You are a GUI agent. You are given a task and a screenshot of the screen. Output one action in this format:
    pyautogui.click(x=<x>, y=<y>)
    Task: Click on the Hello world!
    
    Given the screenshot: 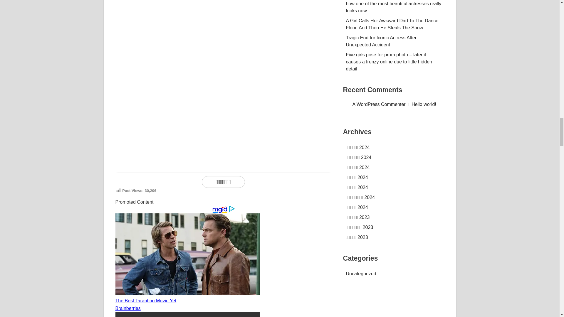 What is the action you would take?
    pyautogui.click(x=424, y=104)
    